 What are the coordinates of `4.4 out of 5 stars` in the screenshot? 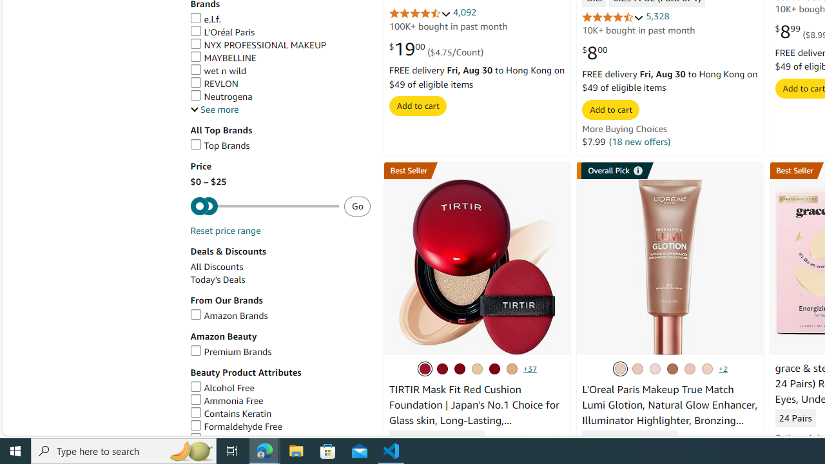 It's located at (420, 13).